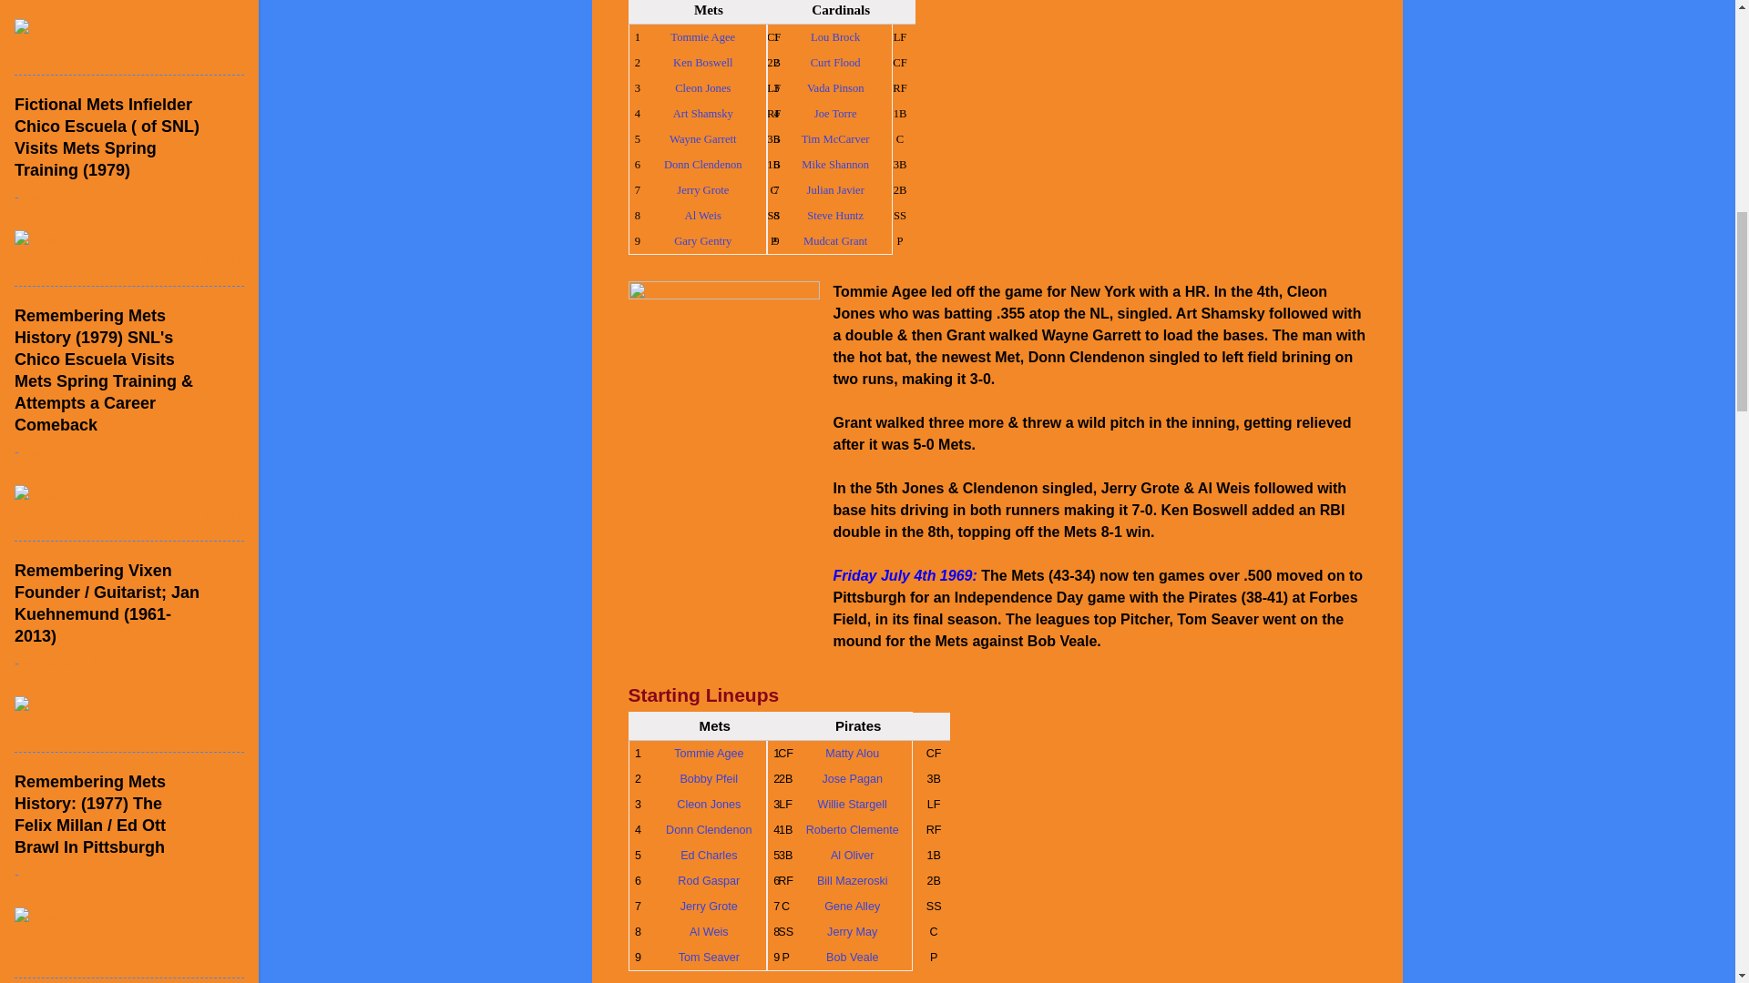 Image resolution: width=1749 pixels, height=983 pixels. Describe the element at coordinates (703, 62) in the screenshot. I see `Ken Boswell` at that location.